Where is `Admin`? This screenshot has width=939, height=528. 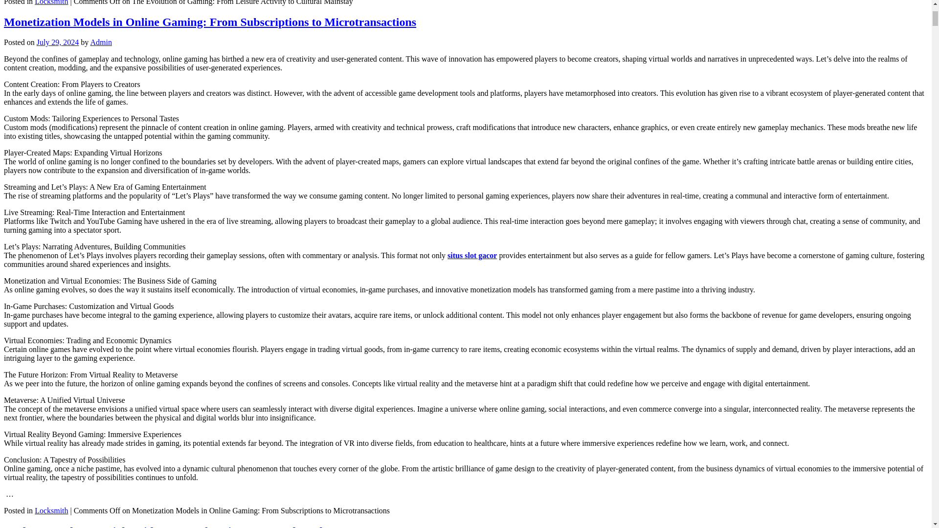 Admin is located at coordinates (101, 42).